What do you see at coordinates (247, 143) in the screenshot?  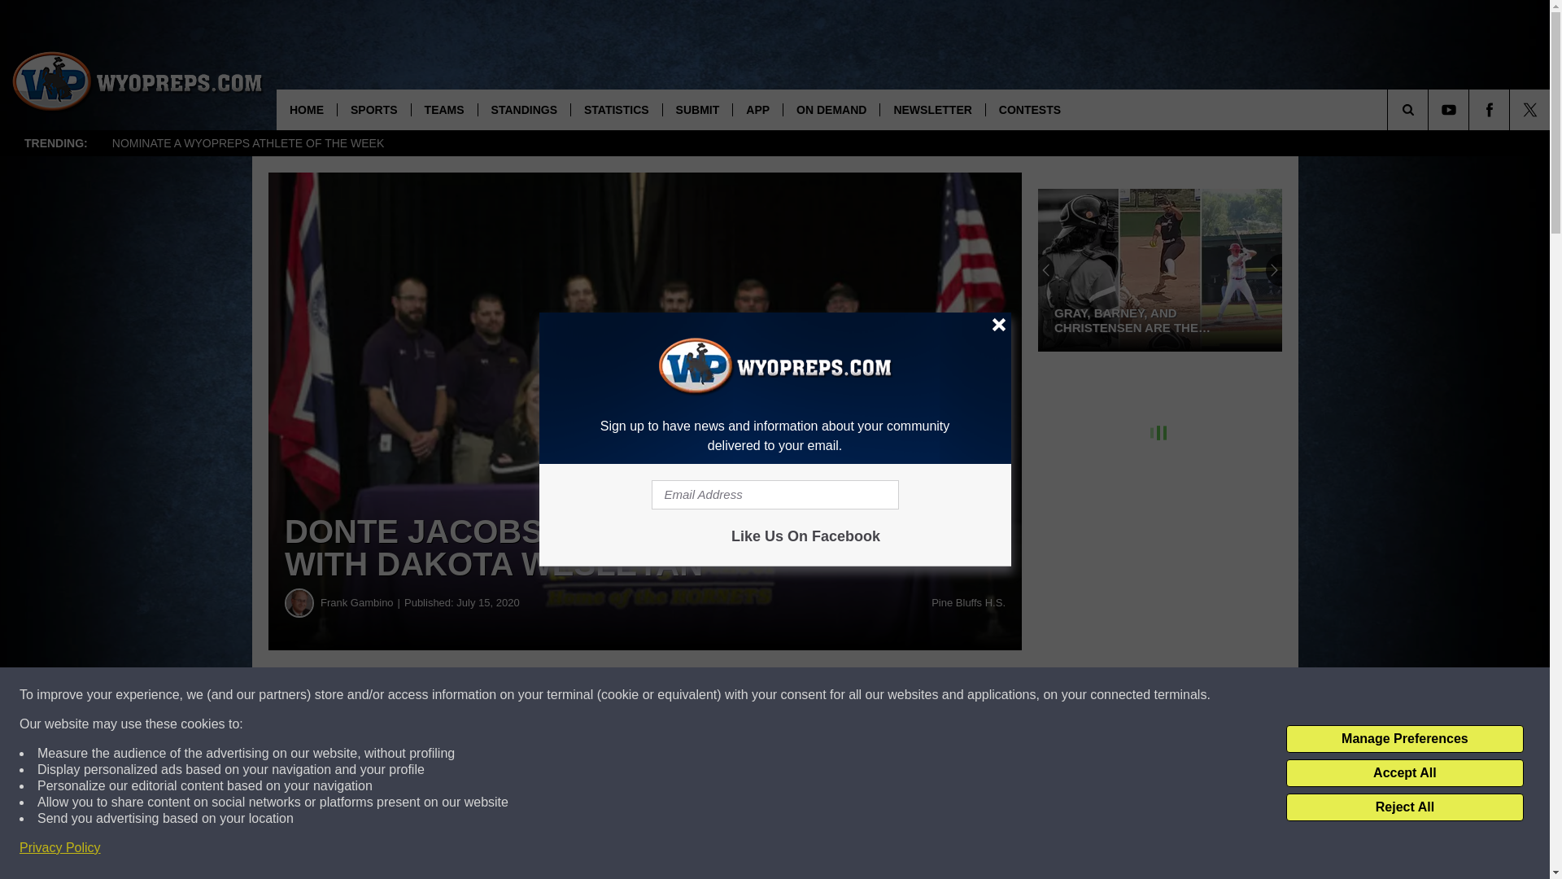 I see `NOMINATE A WYOPREPS ATHLETE OF THE WEEK` at bounding box center [247, 143].